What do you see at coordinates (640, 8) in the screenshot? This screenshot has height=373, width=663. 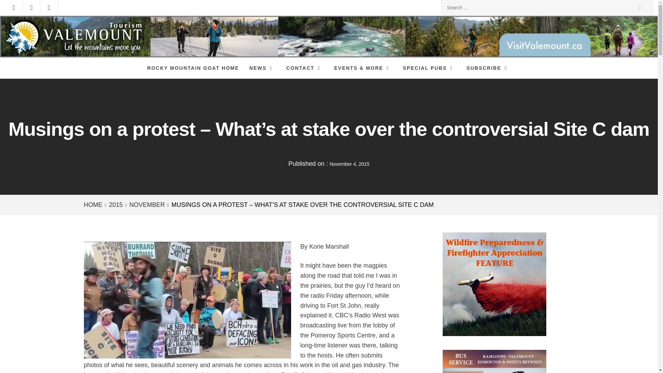 I see `Search` at bounding box center [640, 8].